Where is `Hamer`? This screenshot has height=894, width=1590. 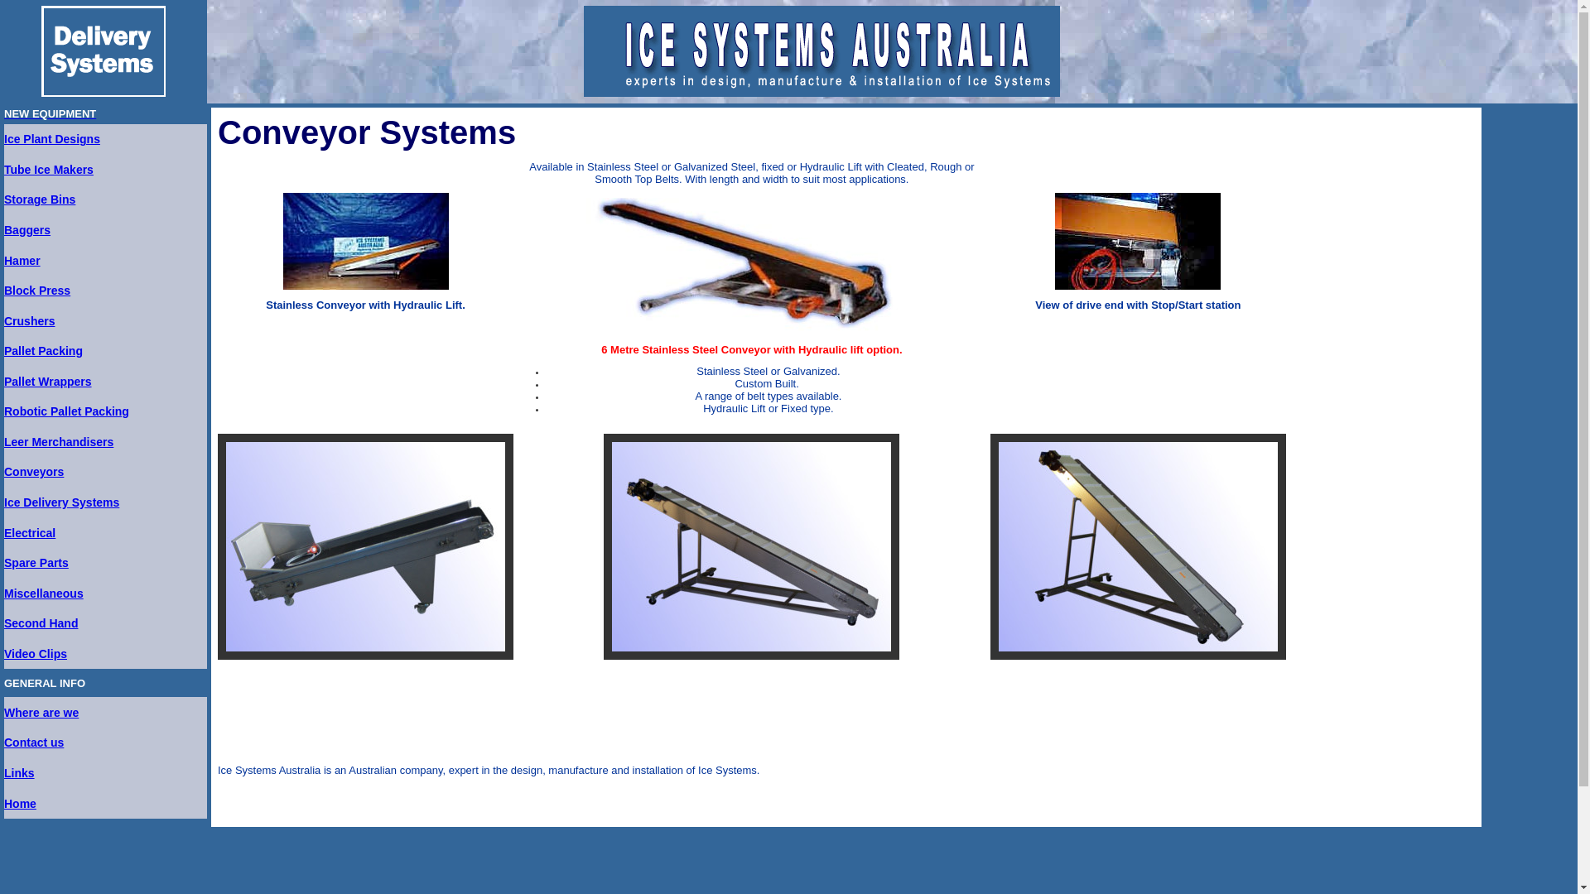
Hamer is located at coordinates (22, 261).